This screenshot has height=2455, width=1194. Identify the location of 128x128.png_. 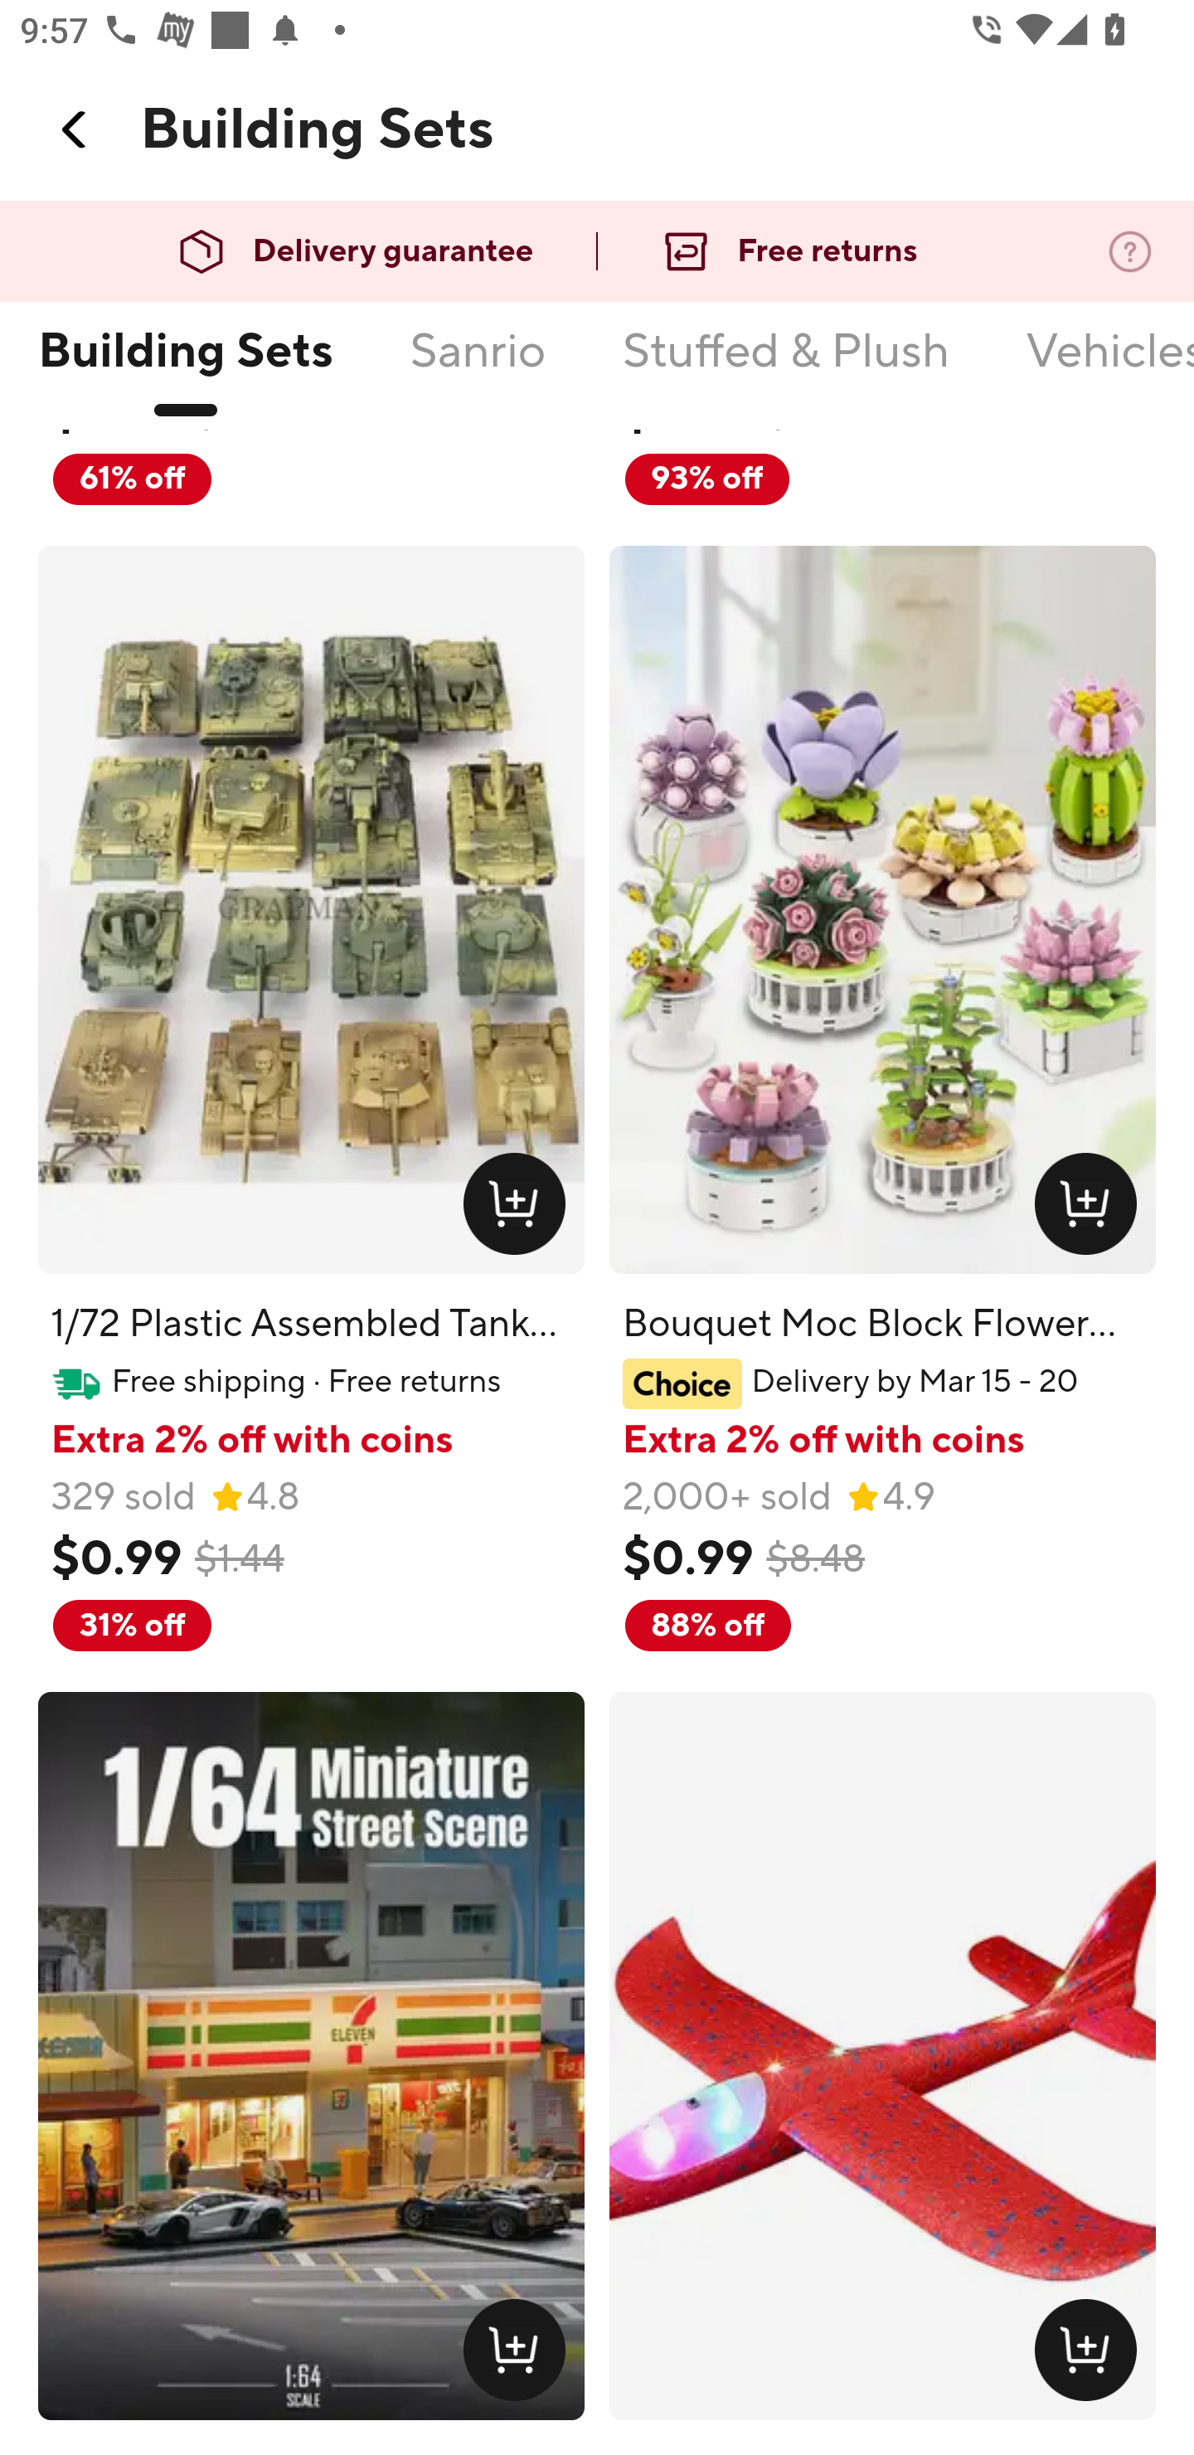
(1091, 1210).